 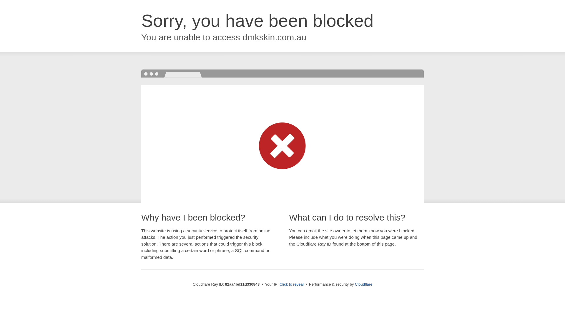 I want to click on Cloudflare, so click(x=364, y=284).